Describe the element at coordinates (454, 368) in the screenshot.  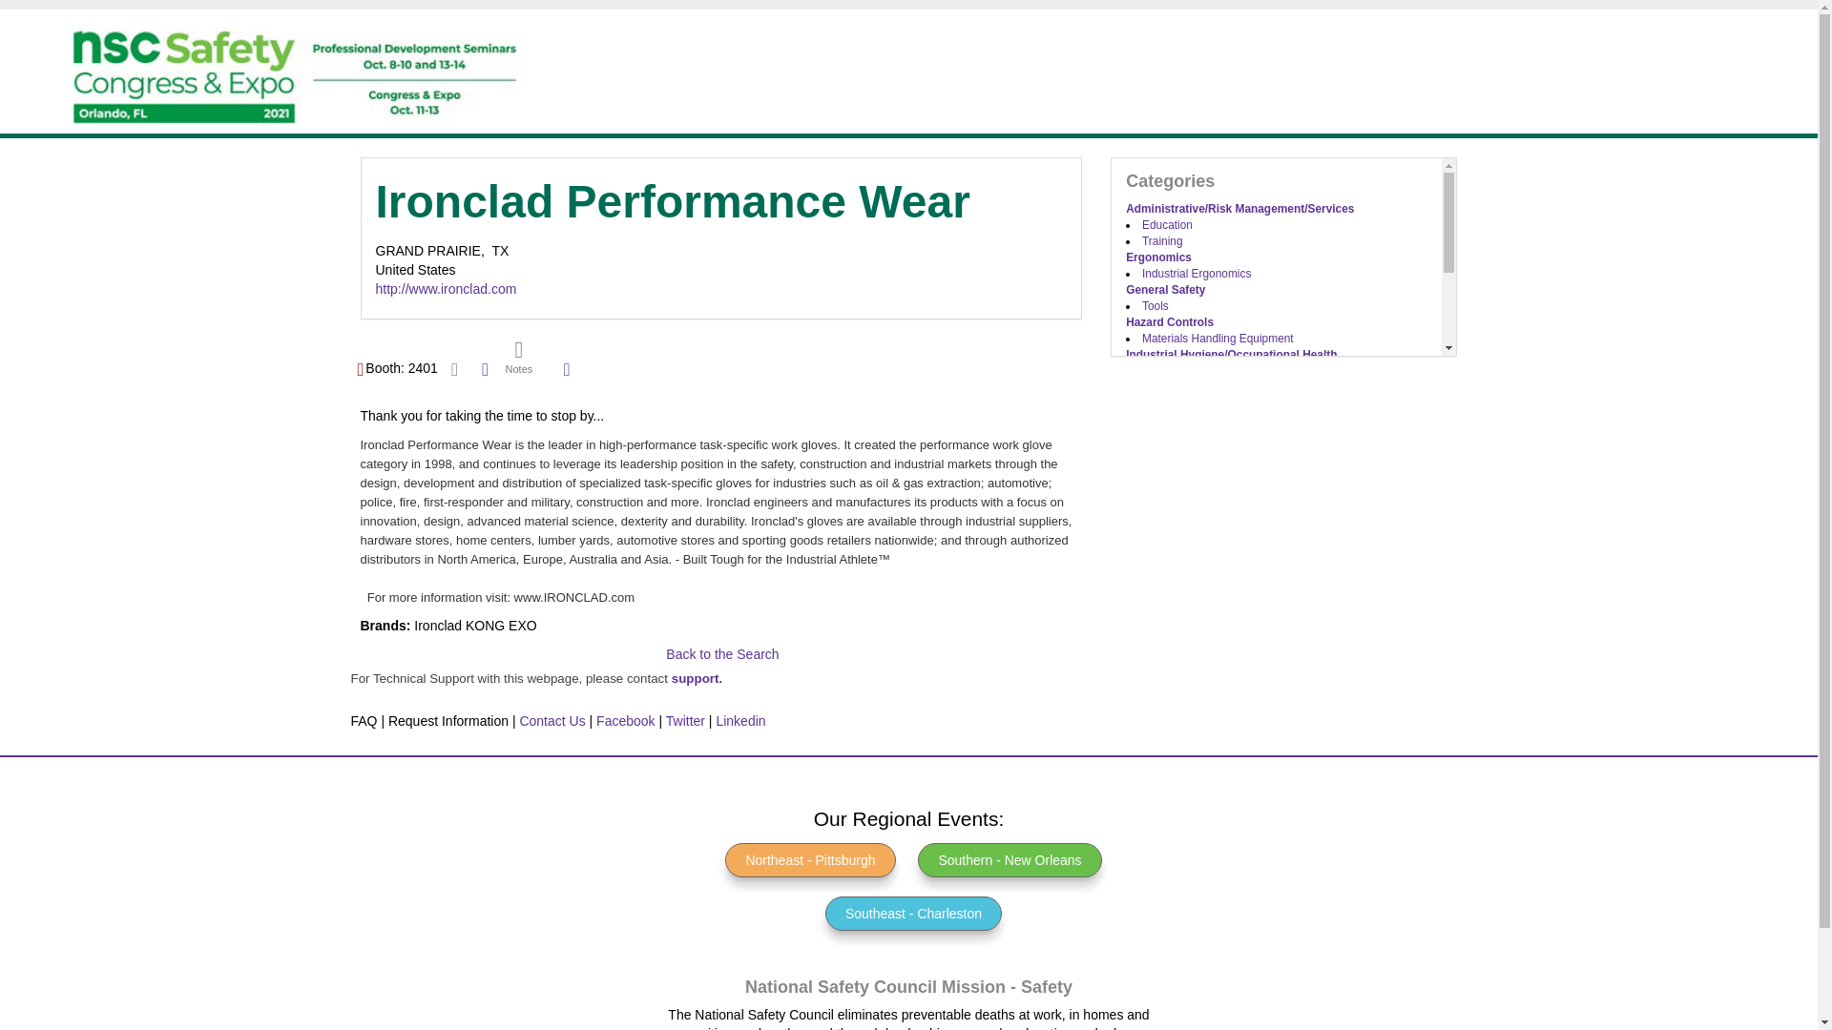
I see `Request Appointment` at that location.